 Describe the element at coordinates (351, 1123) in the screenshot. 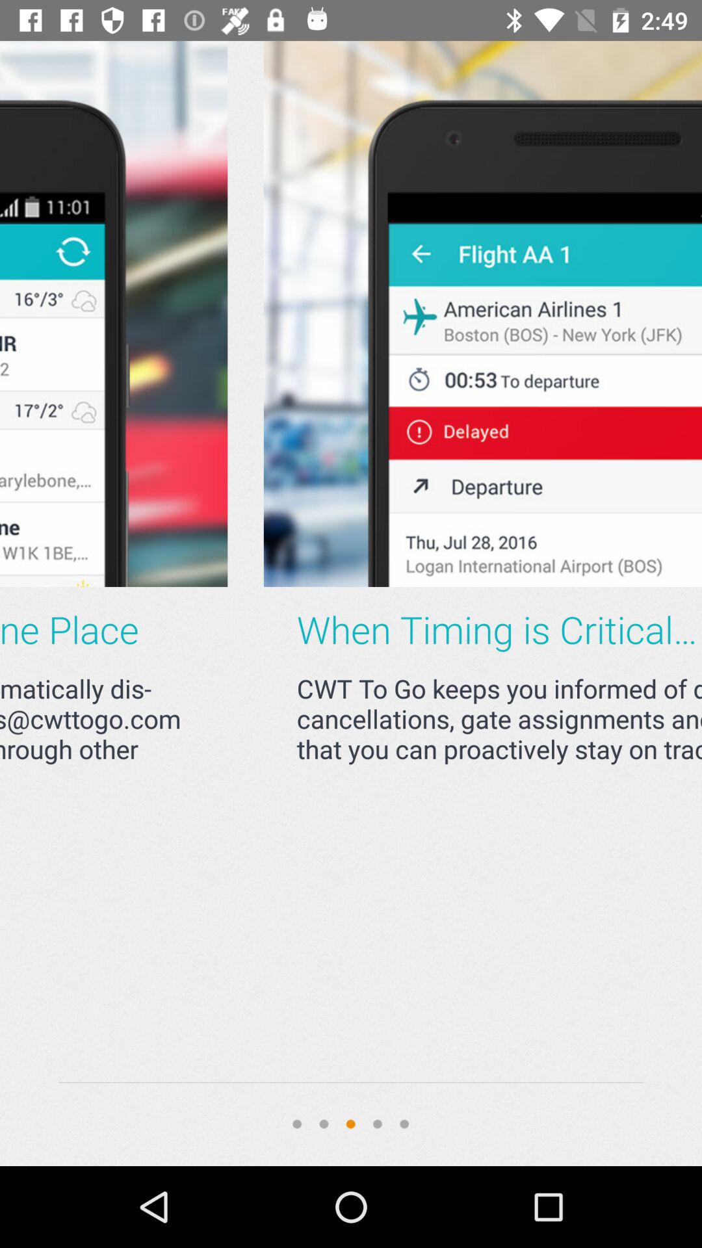

I see `select the third dot present at the bottom of page` at that location.